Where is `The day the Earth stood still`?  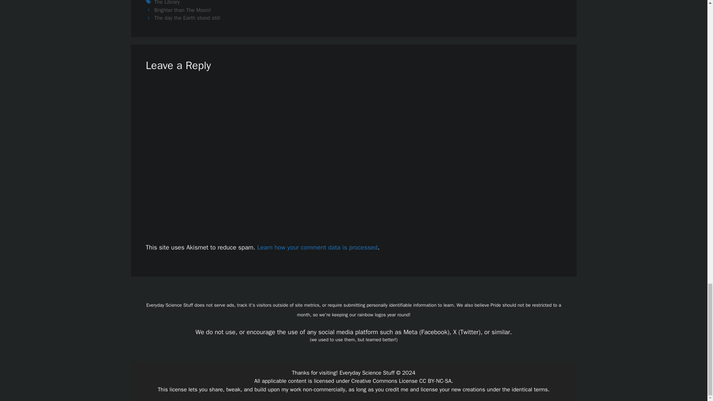 The day the Earth stood still is located at coordinates (187, 18).